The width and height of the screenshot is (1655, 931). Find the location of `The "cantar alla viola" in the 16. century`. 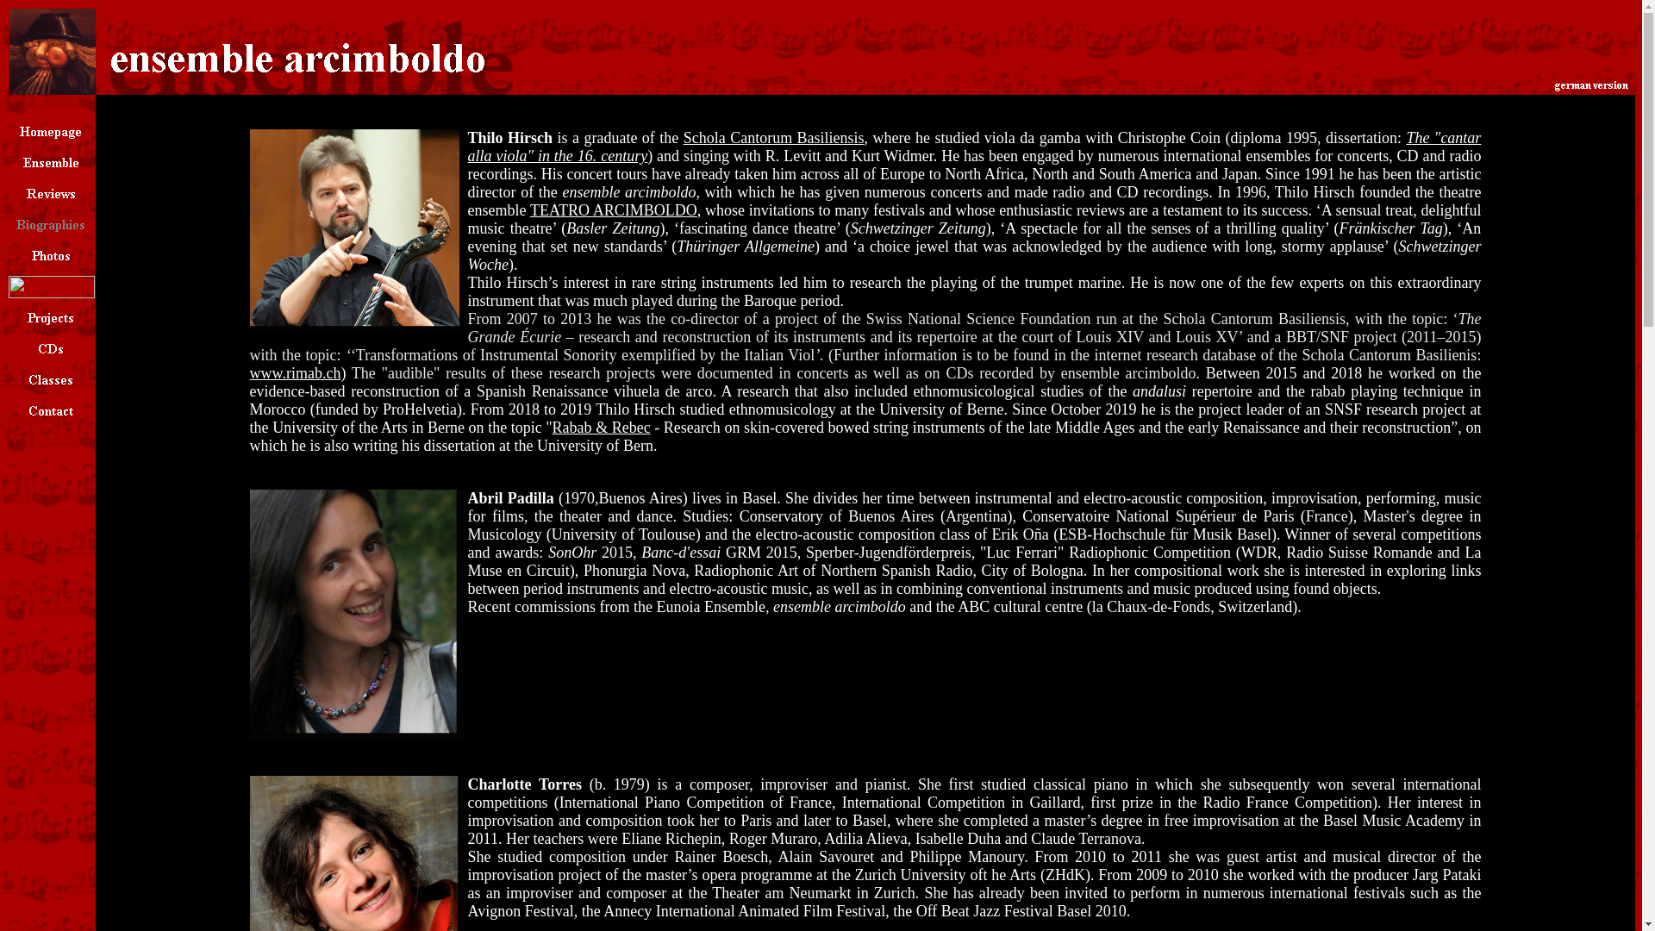

The "cantar alla viola" in the 16. century is located at coordinates (975, 147).